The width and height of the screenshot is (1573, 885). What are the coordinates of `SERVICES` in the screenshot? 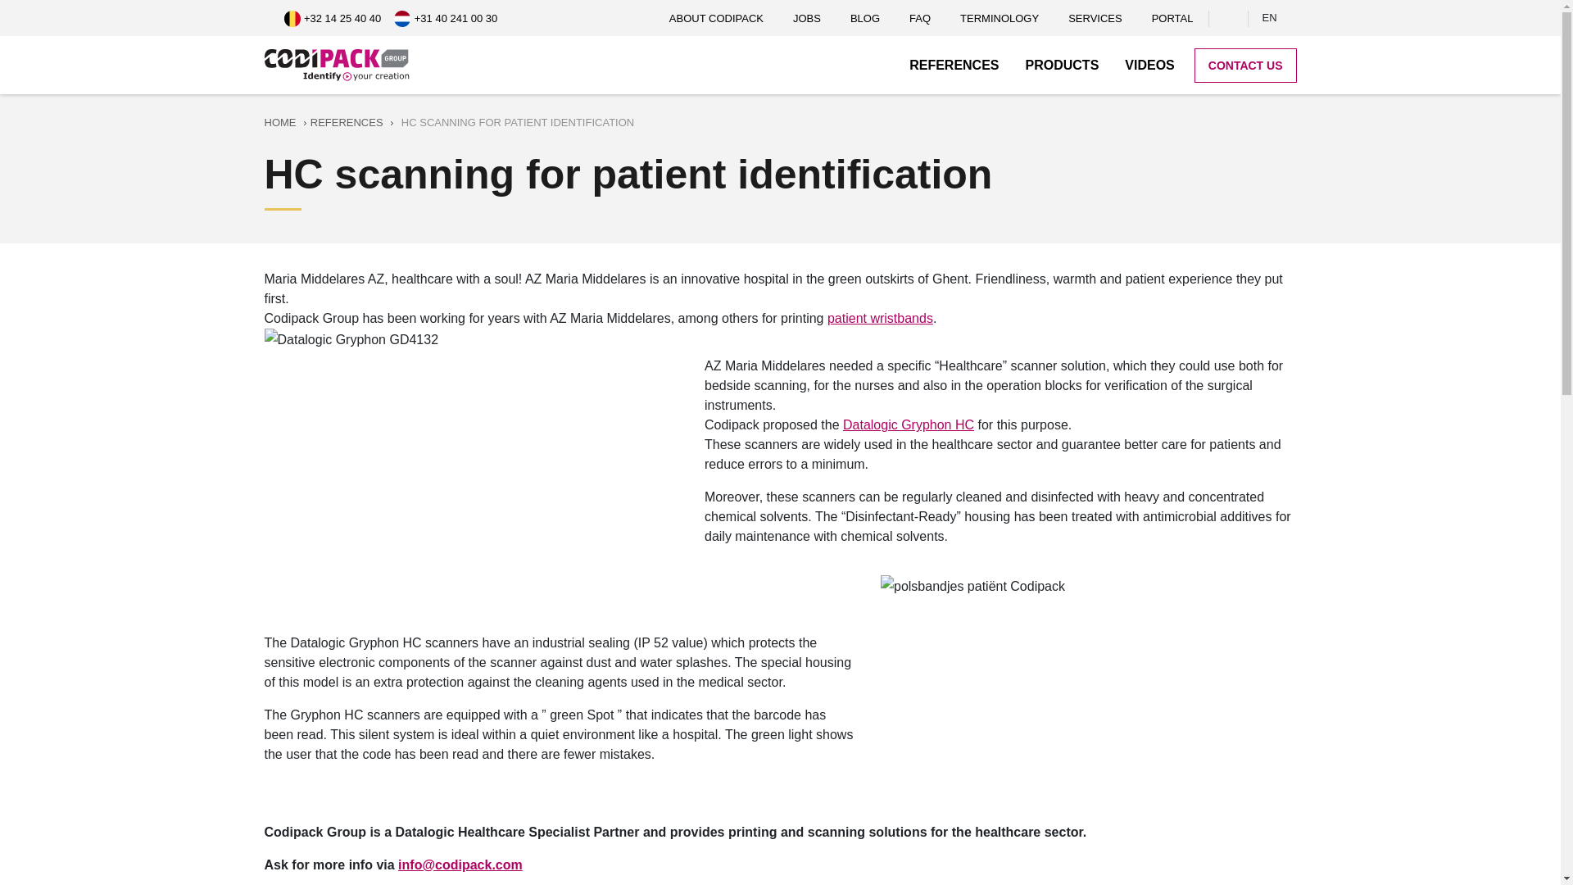 It's located at (1095, 18).